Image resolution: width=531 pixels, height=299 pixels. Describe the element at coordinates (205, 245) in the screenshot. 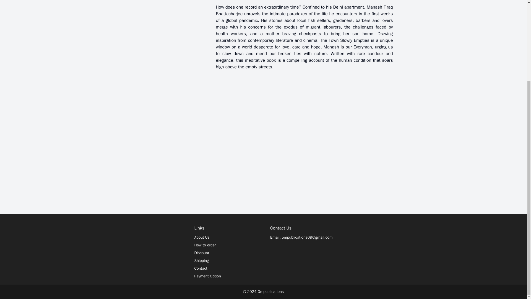

I see `How to order` at that location.